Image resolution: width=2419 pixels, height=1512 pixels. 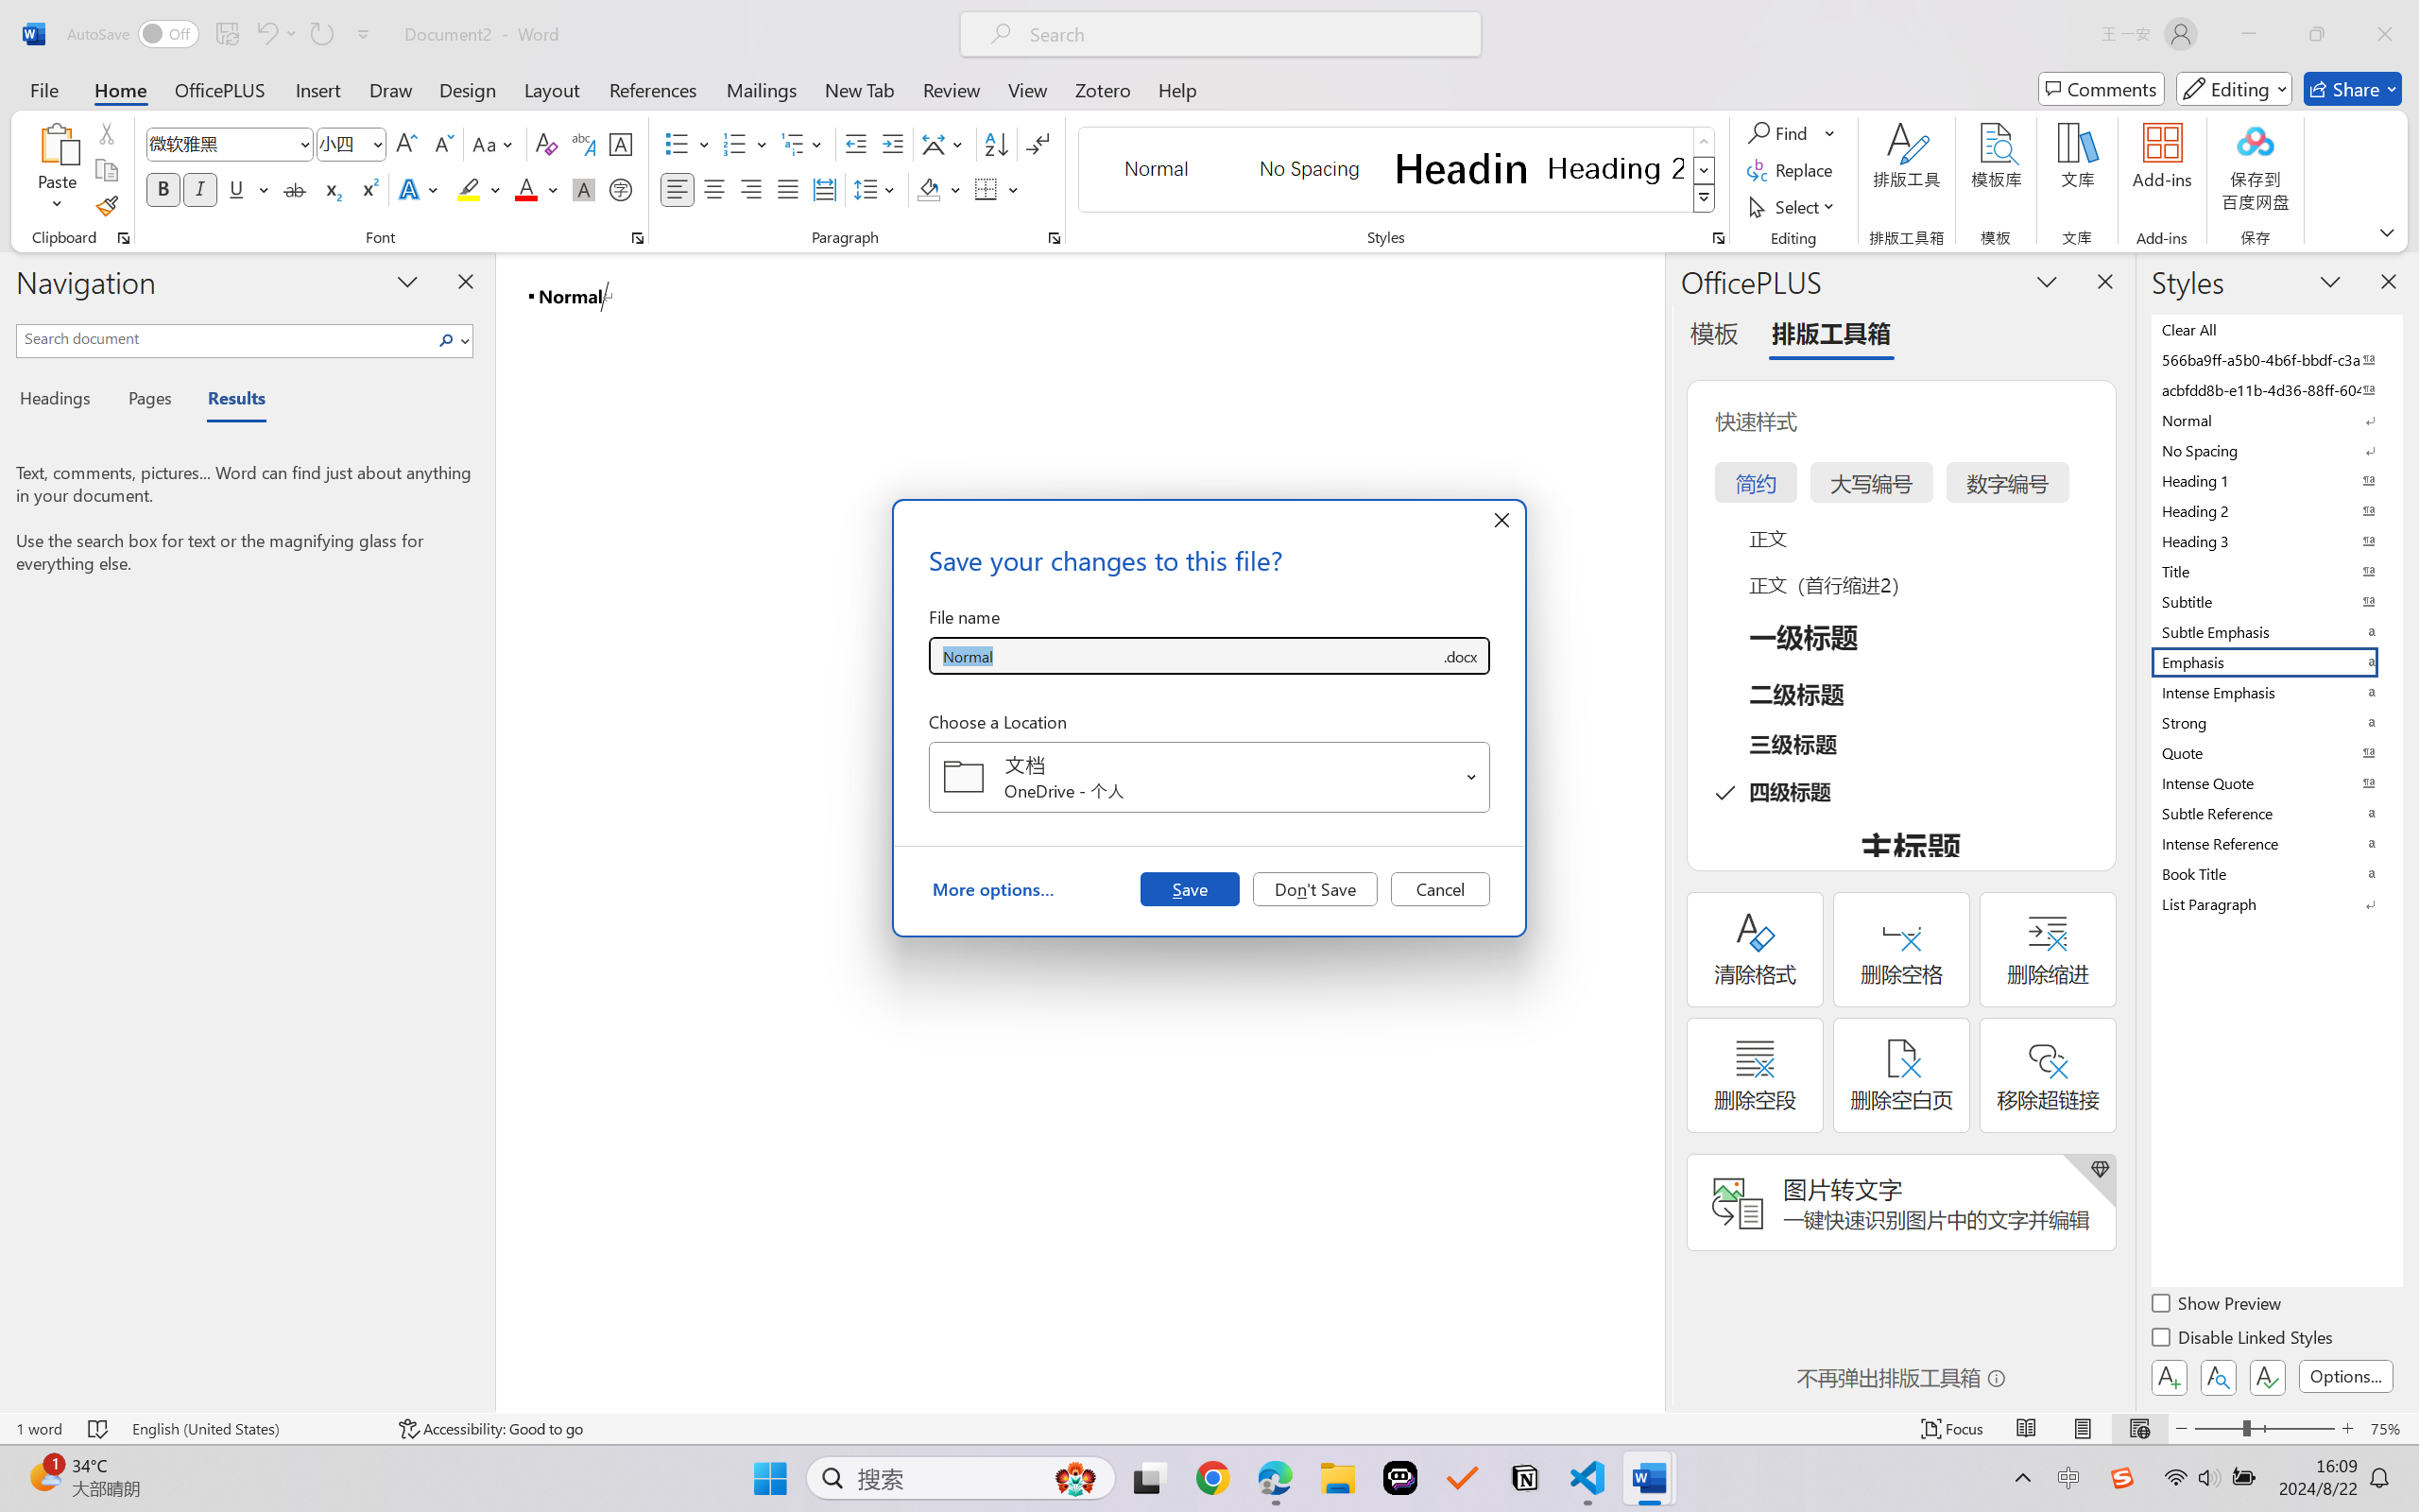 I want to click on Customize Quick Access Toolbar, so click(x=364, y=34).